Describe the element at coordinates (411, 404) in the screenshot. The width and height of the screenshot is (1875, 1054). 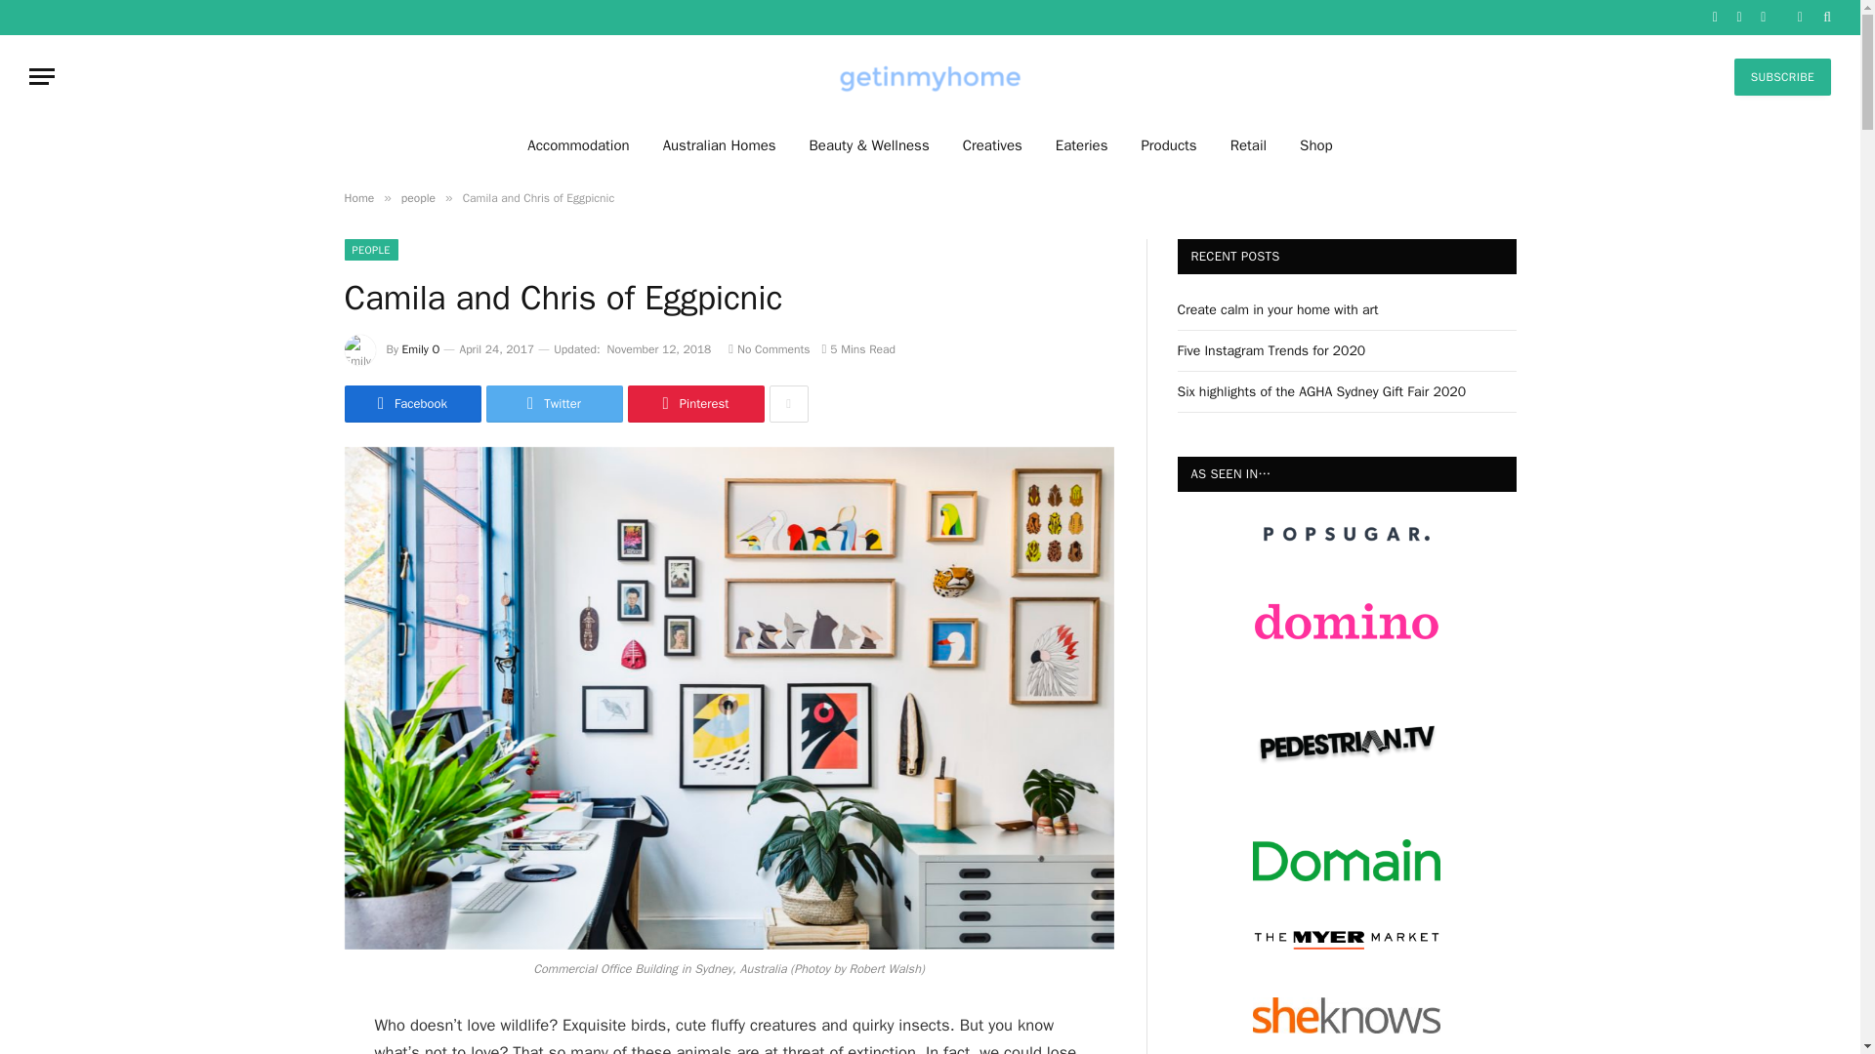
I see `Share on Facebook` at that location.